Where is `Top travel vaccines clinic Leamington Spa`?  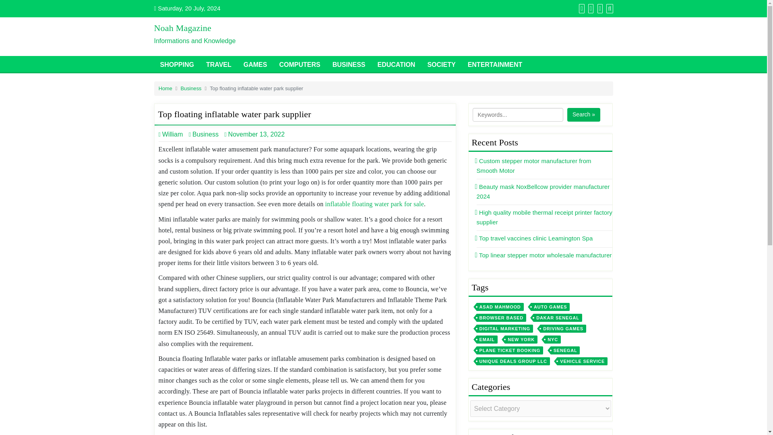 Top travel vaccines clinic Leamington Spa is located at coordinates (535, 238).